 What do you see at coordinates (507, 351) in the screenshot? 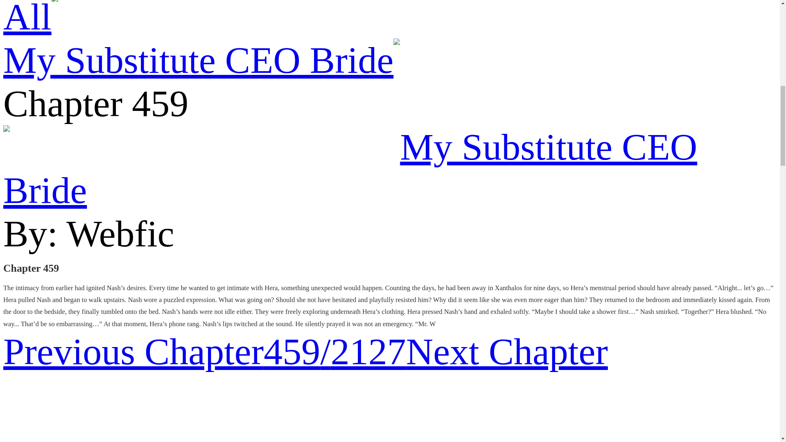
I see `Next Chapter` at bounding box center [507, 351].